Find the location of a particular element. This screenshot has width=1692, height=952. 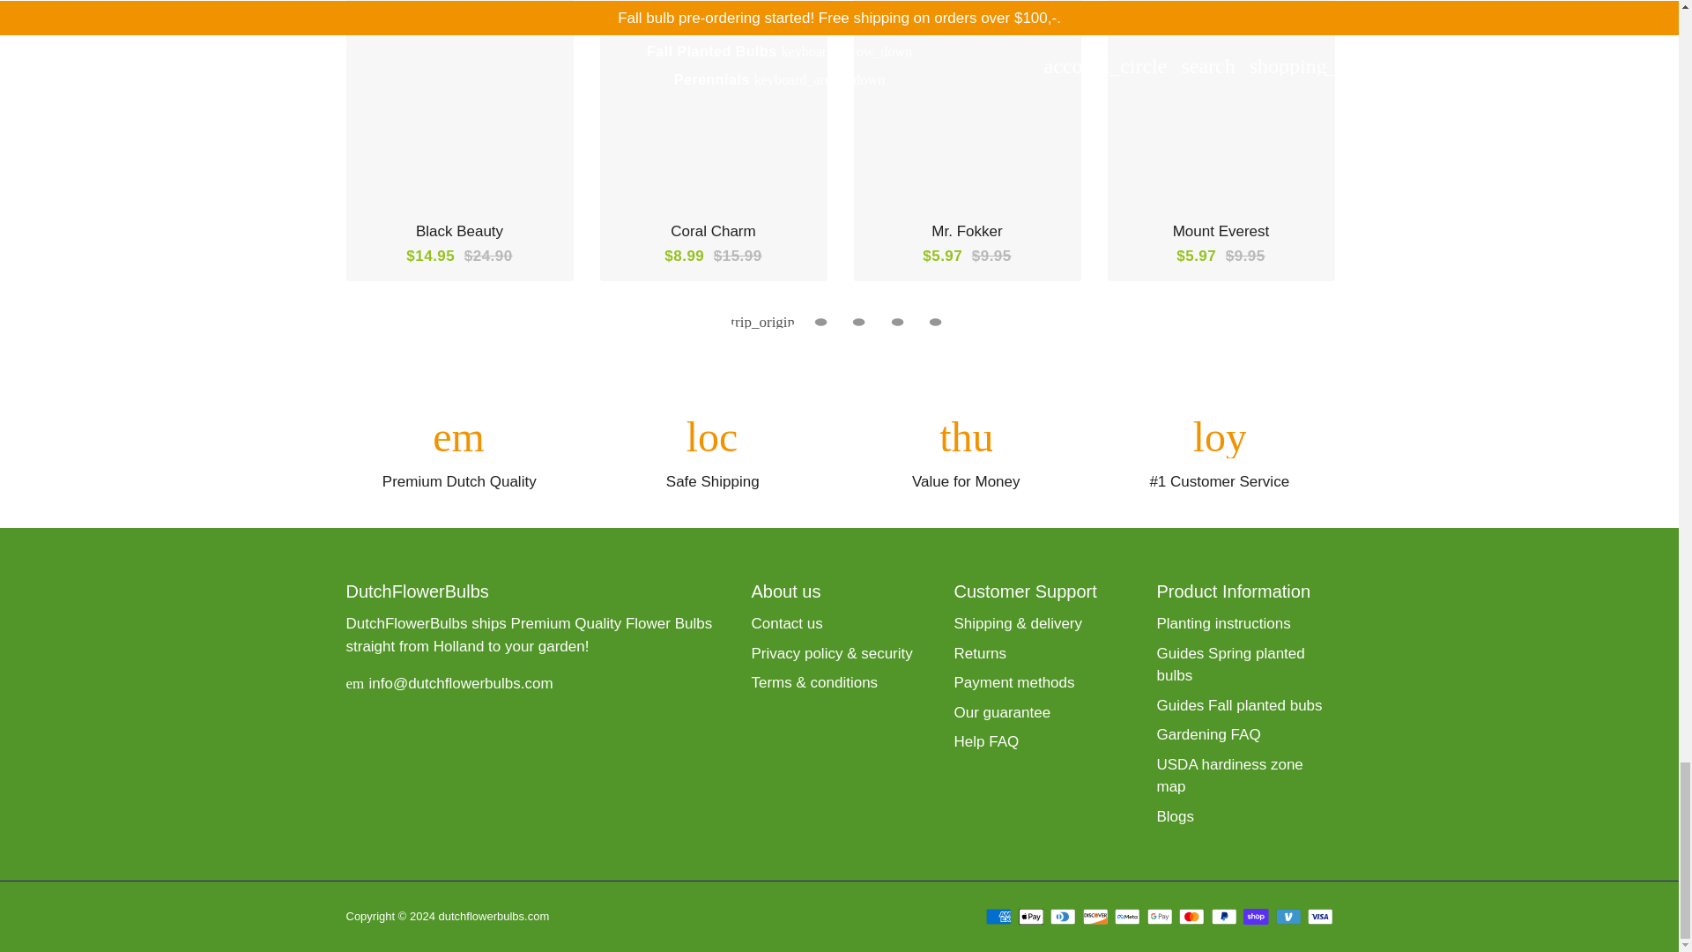

Google Pay is located at coordinates (1160, 917).